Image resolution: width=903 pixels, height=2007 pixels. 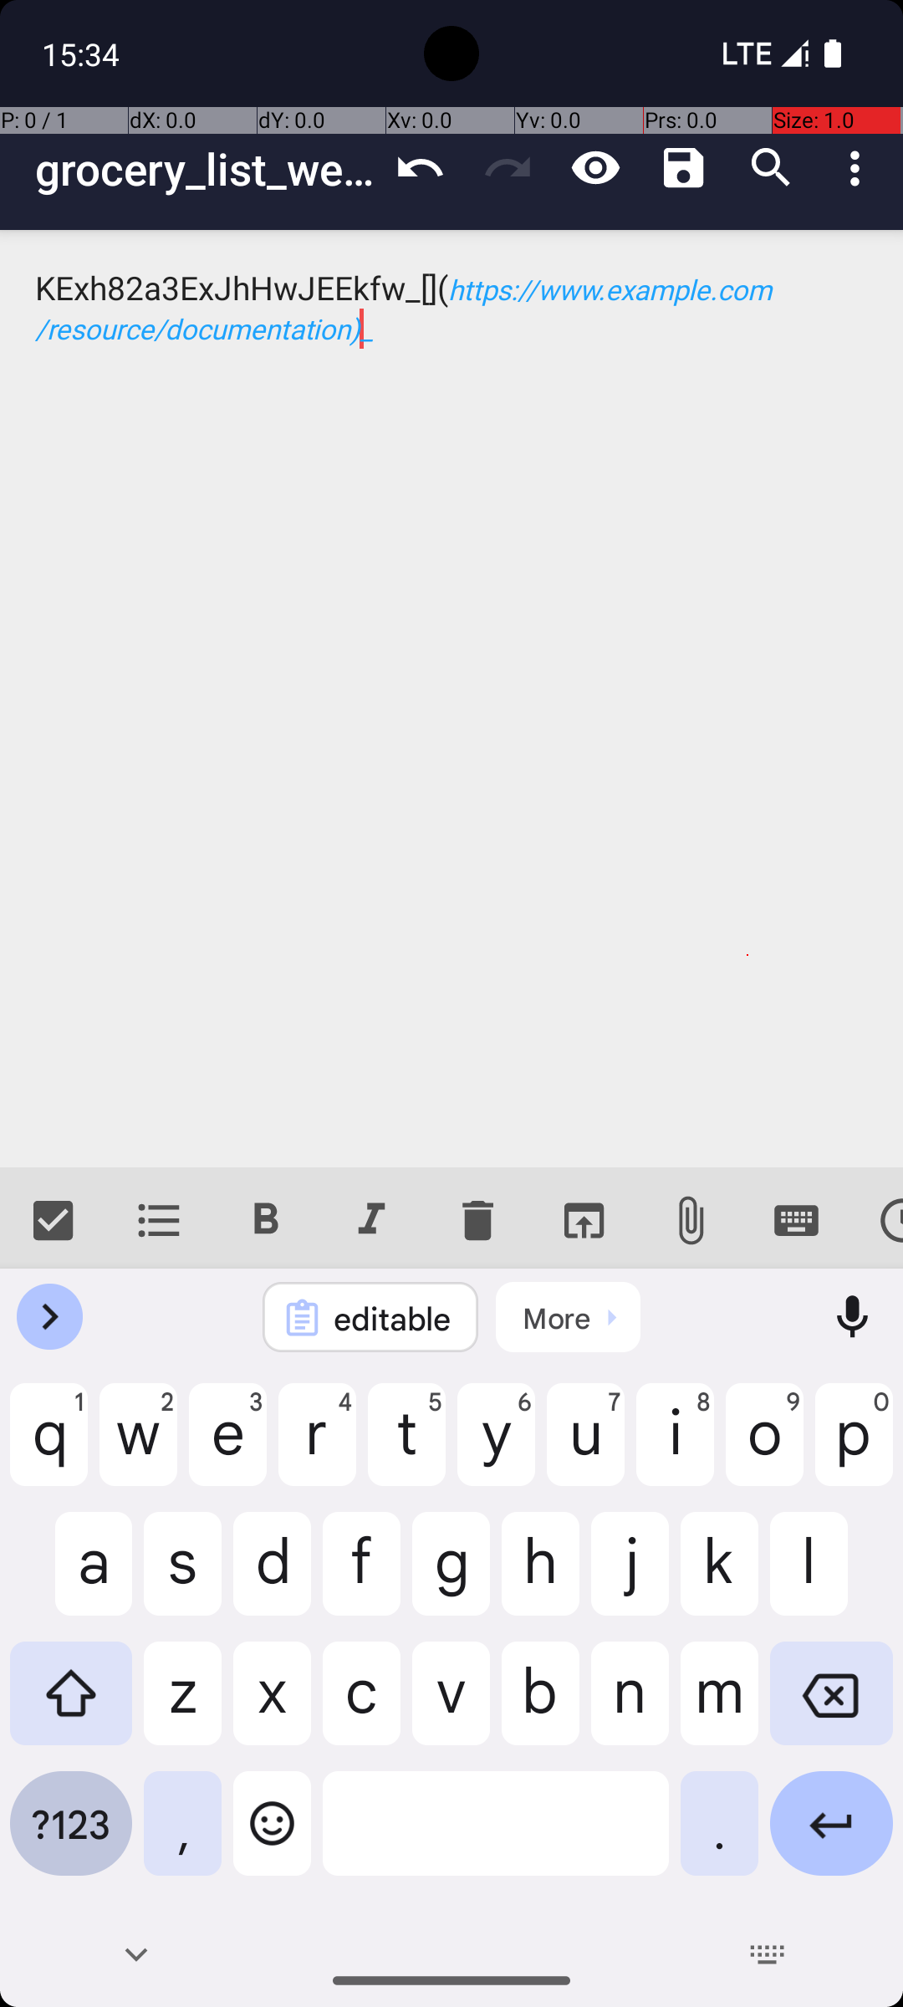 I want to click on KExh82a3ExJhHwJEEkfw_[](https://www.example.com/resource/documentation)_, so click(x=451, y=699).